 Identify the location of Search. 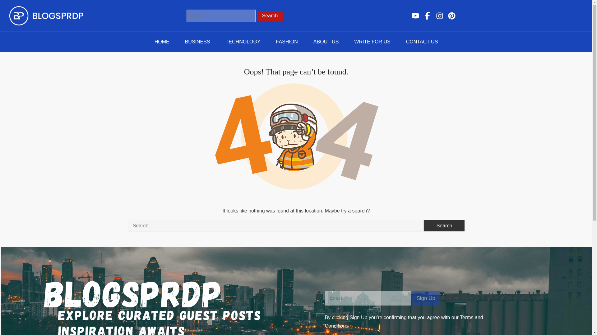
(270, 16).